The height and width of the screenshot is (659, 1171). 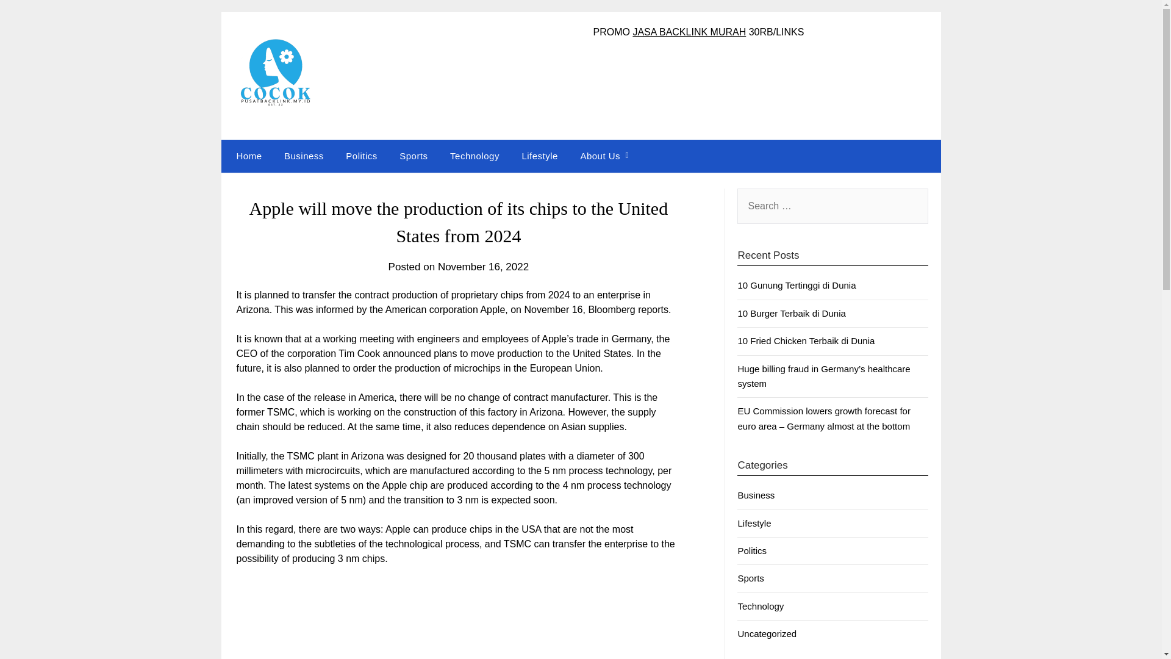 I want to click on Search, so click(x=30, y=18).